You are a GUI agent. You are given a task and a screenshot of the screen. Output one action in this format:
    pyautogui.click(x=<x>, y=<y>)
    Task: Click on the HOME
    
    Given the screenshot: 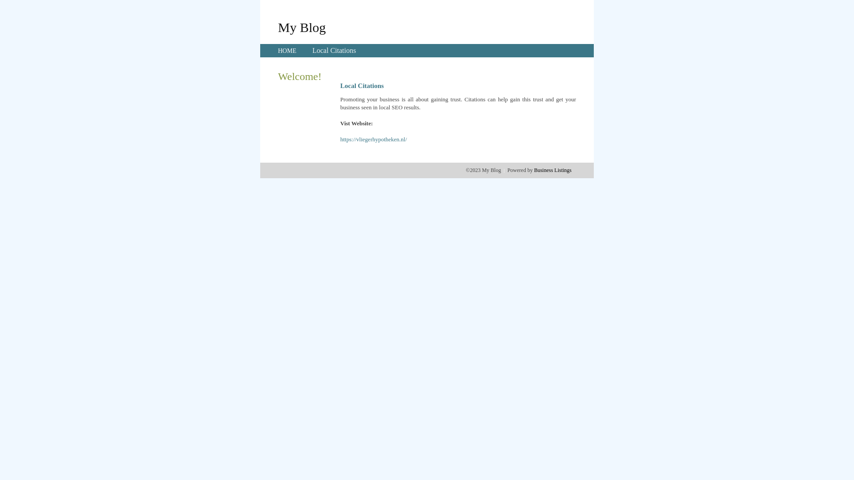 What is the action you would take?
    pyautogui.click(x=287, y=51)
    